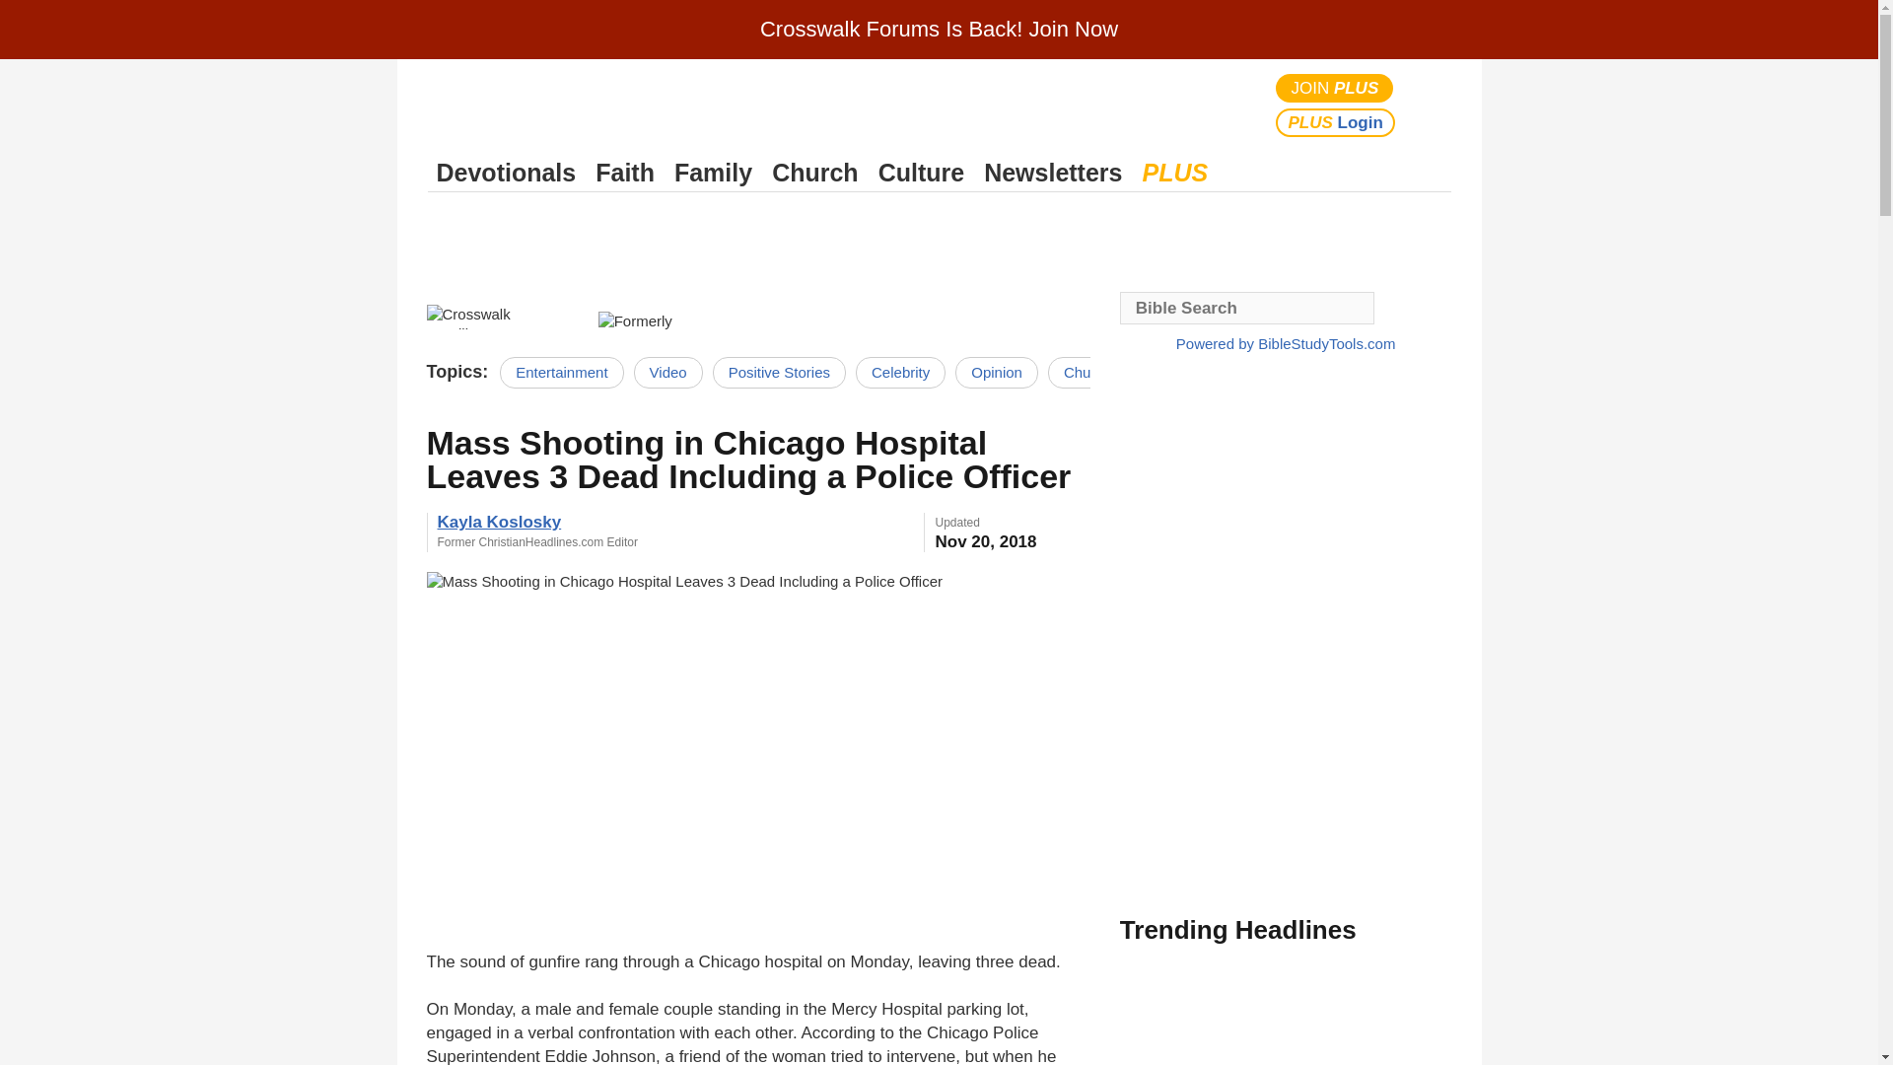  What do you see at coordinates (506, 173) in the screenshot?
I see `Devotionals` at bounding box center [506, 173].